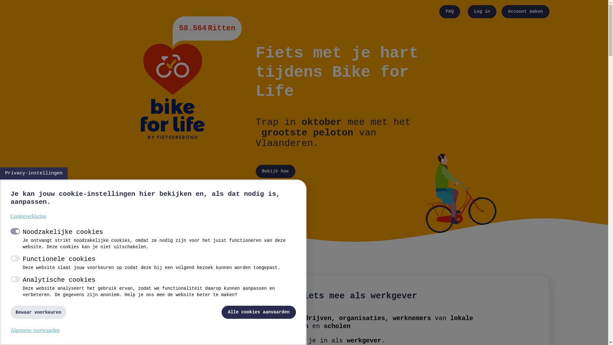 This screenshot has width=613, height=345. What do you see at coordinates (526, 11) in the screenshot?
I see `Account maken` at bounding box center [526, 11].